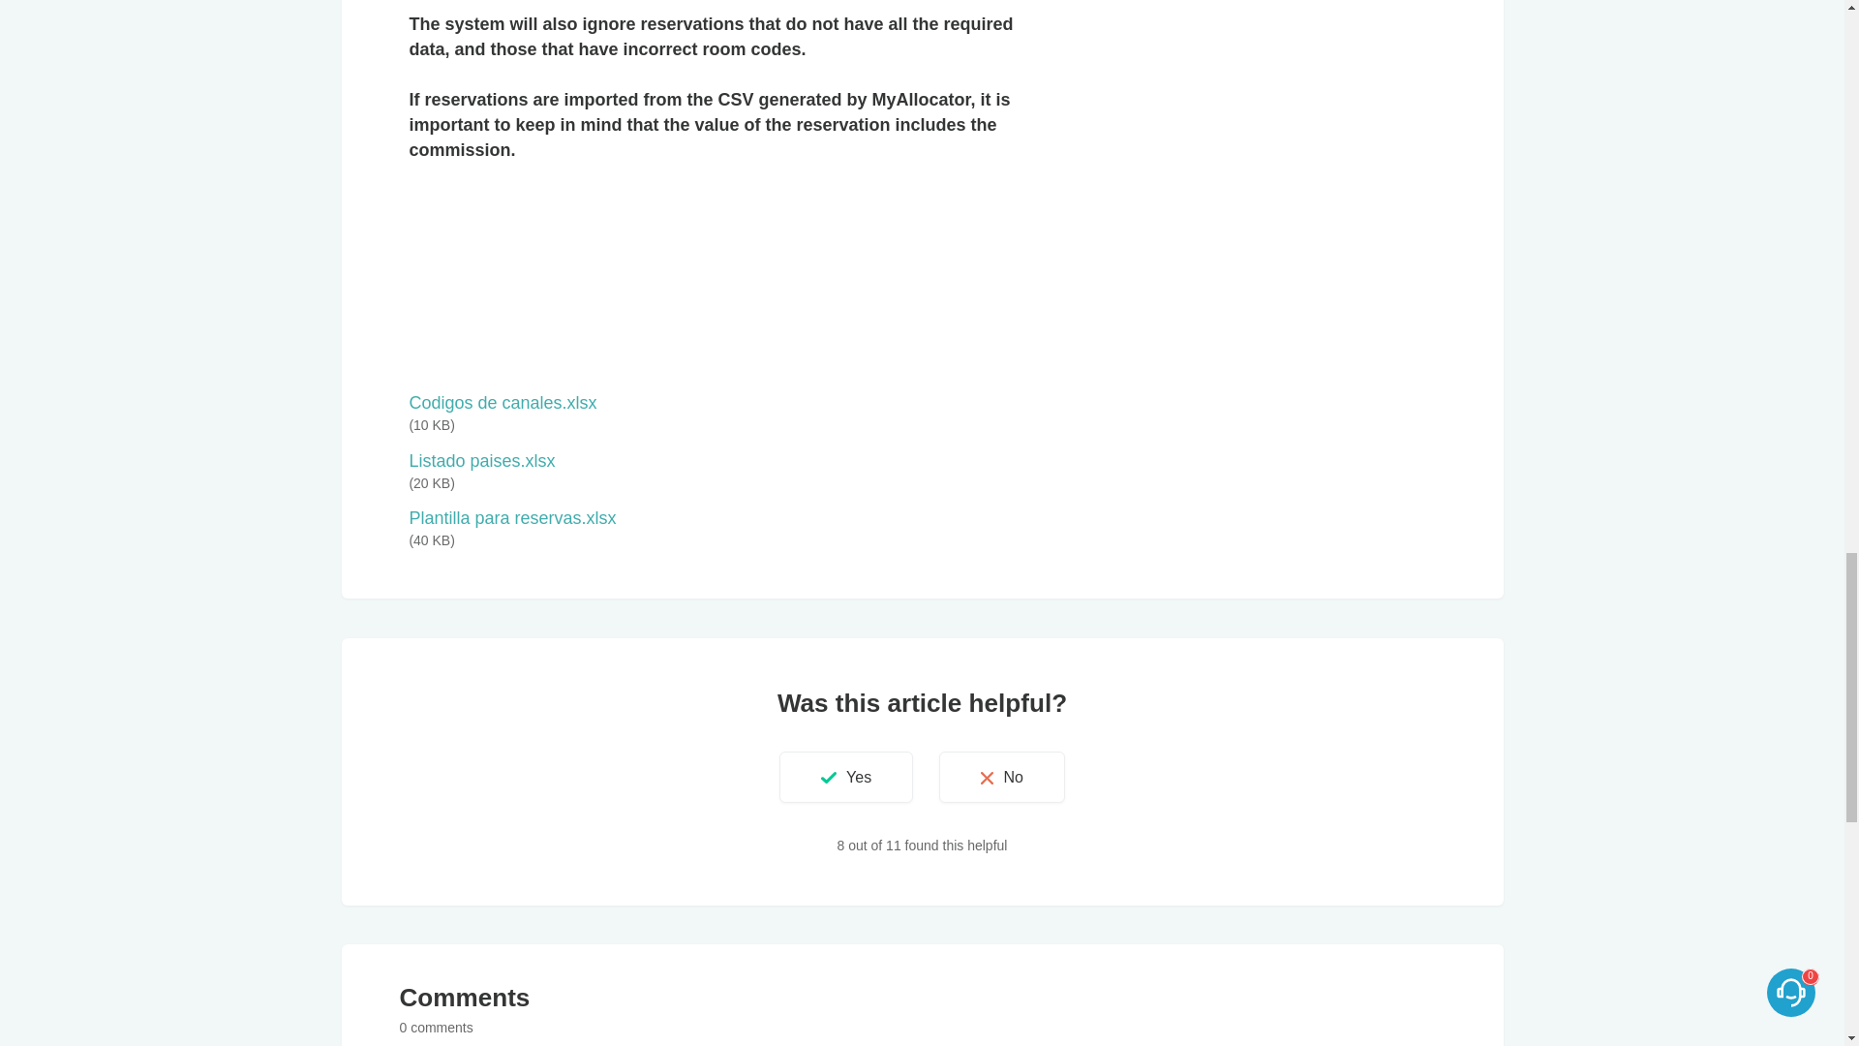 Image resolution: width=1859 pixels, height=1046 pixels. What do you see at coordinates (1001, 777) in the screenshot?
I see `No` at bounding box center [1001, 777].